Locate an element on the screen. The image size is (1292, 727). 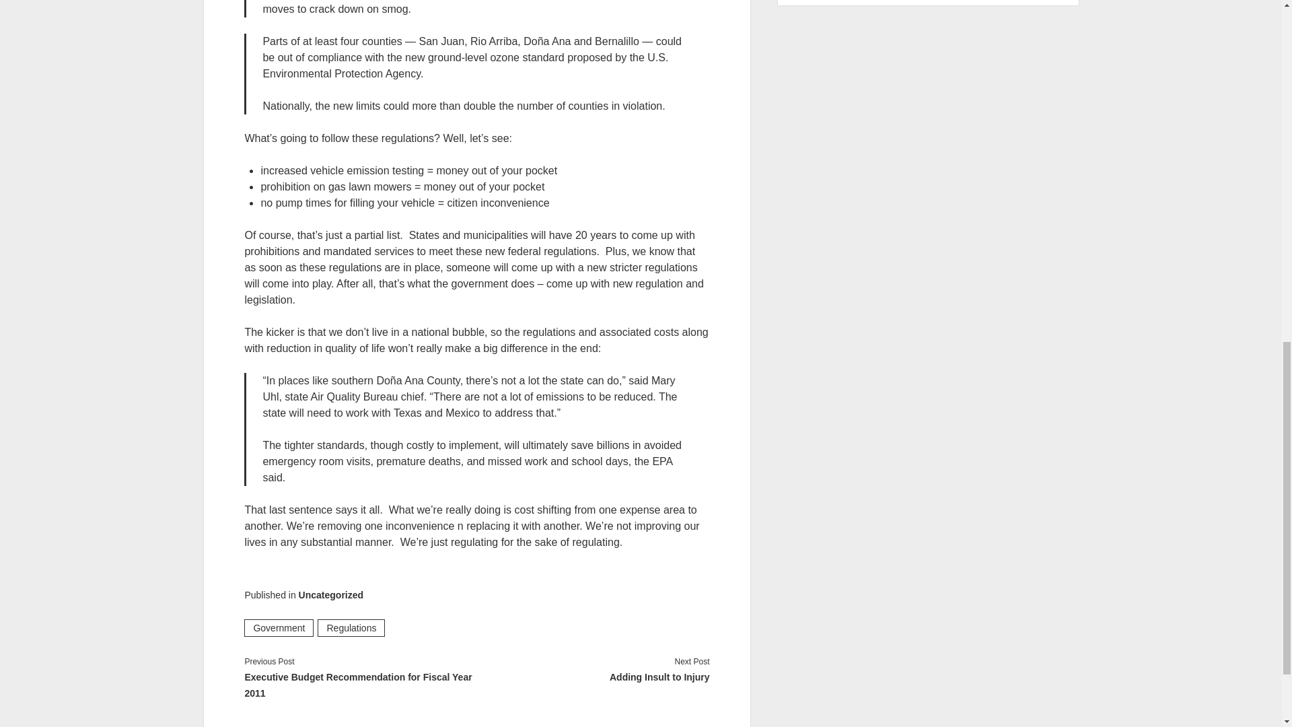
E-mail reporter Hailey Heinz! is located at coordinates (402, 186).